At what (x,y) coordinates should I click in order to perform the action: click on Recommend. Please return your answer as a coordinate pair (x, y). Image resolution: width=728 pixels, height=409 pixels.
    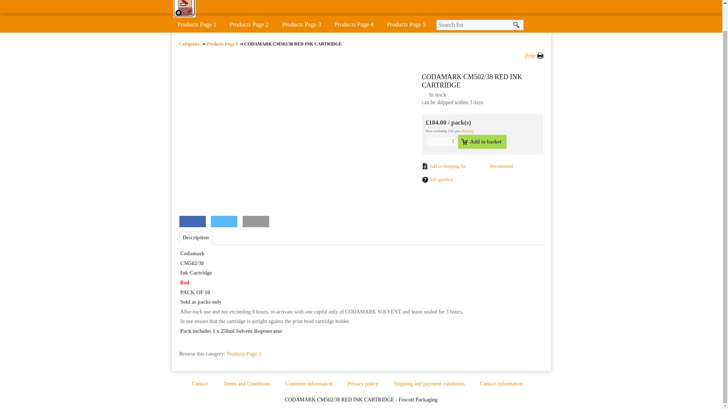
    Looking at the image, I should click on (497, 167).